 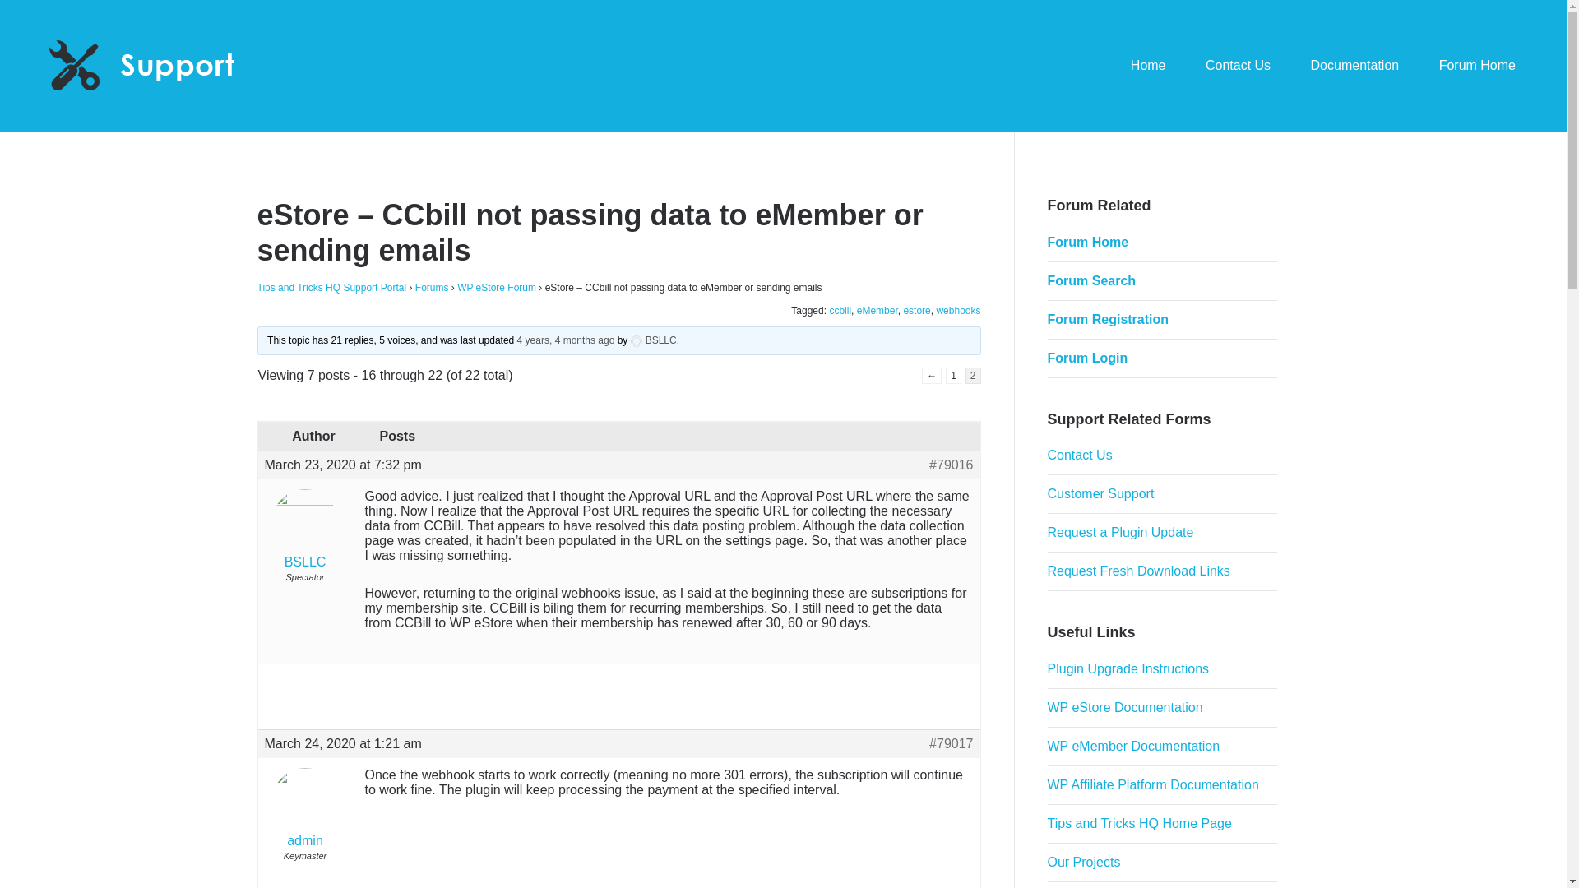 What do you see at coordinates (305, 811) in the screenshot?
I see `admin` at bounding box center [305, 811].